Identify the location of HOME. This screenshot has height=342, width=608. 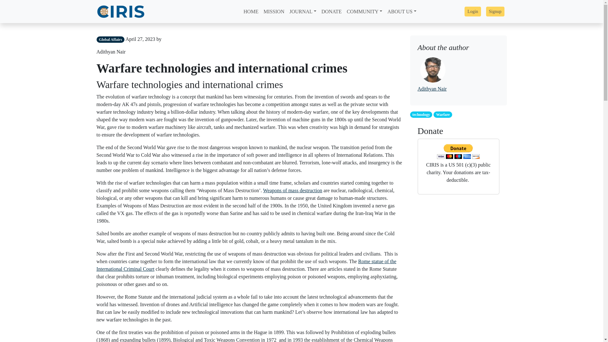
(251, 12).